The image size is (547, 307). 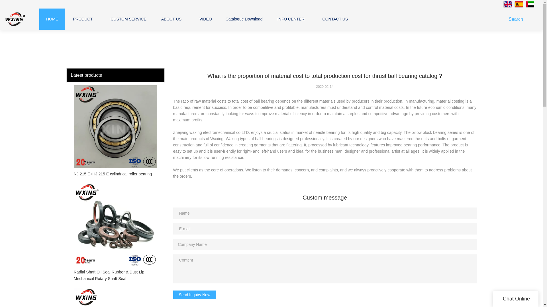 What do you see at coordinates (195, 295) in the screenshot?
I see `Send Inquiry Now` at bounding box center [195, 295].